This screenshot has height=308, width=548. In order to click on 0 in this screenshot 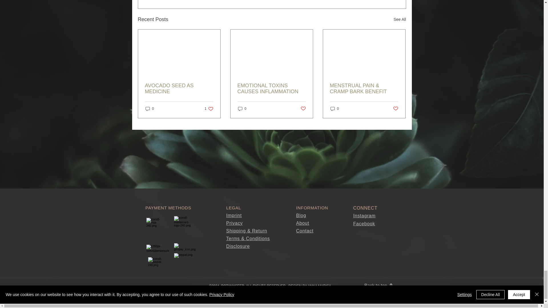, I will do `click(209, 108)`.